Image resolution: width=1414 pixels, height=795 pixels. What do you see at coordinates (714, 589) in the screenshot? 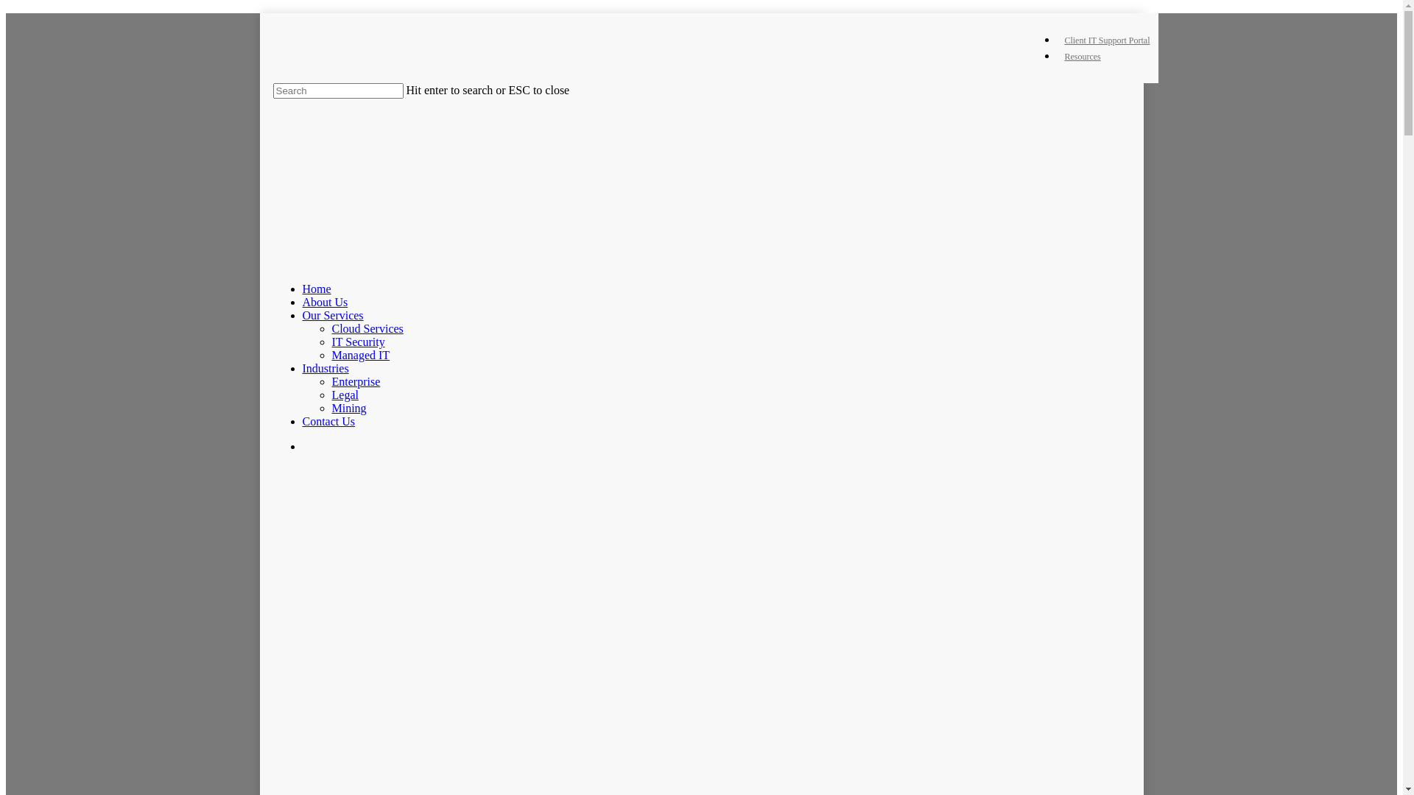
I see `Advertisement` at bounding box center [714, 589].